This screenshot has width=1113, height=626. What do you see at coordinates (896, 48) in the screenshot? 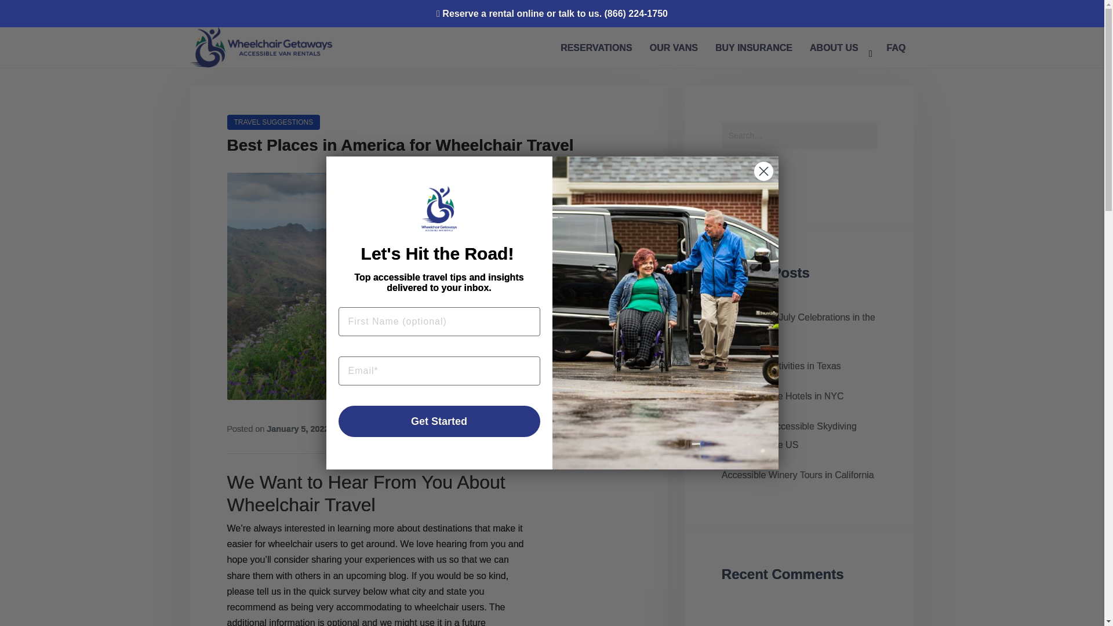
I see `FAQ` at bounding box center [896, 48].